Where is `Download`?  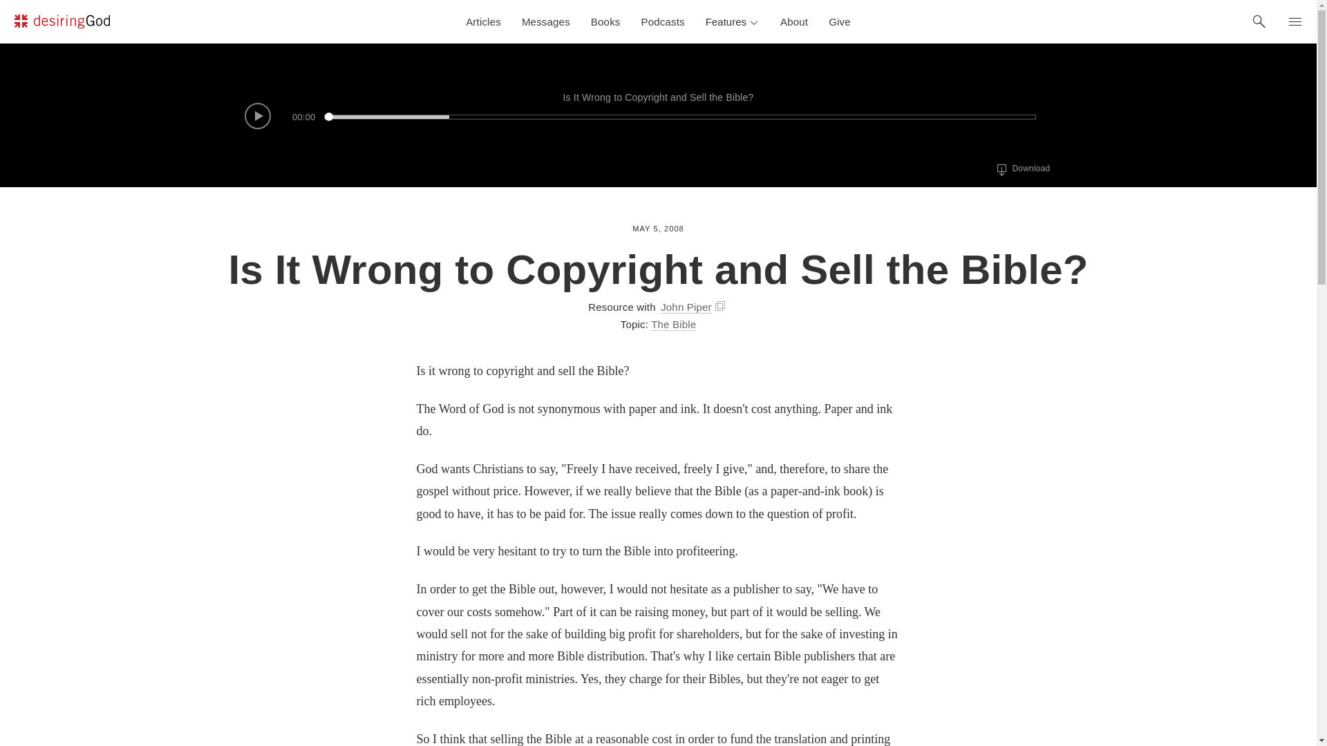
Download is located at coordinates (840, 21).